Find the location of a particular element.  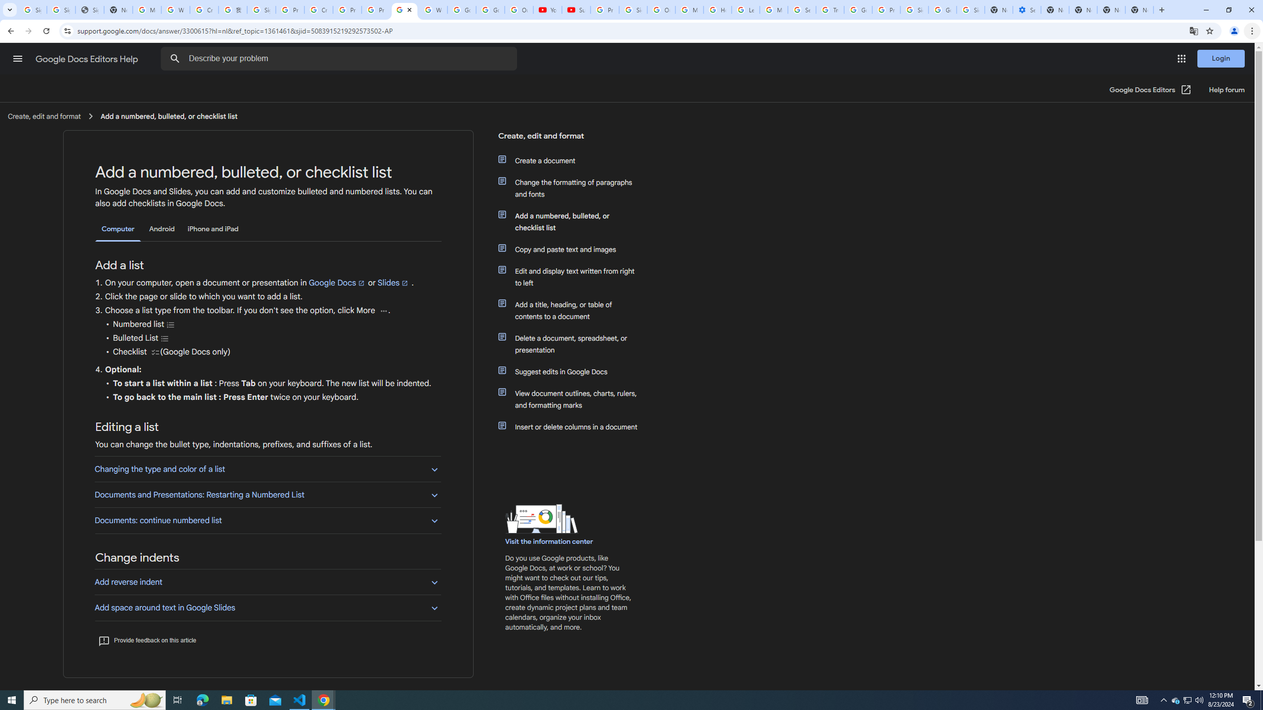

Suggest edits in Google Docs is located at coordinates (574, 372).